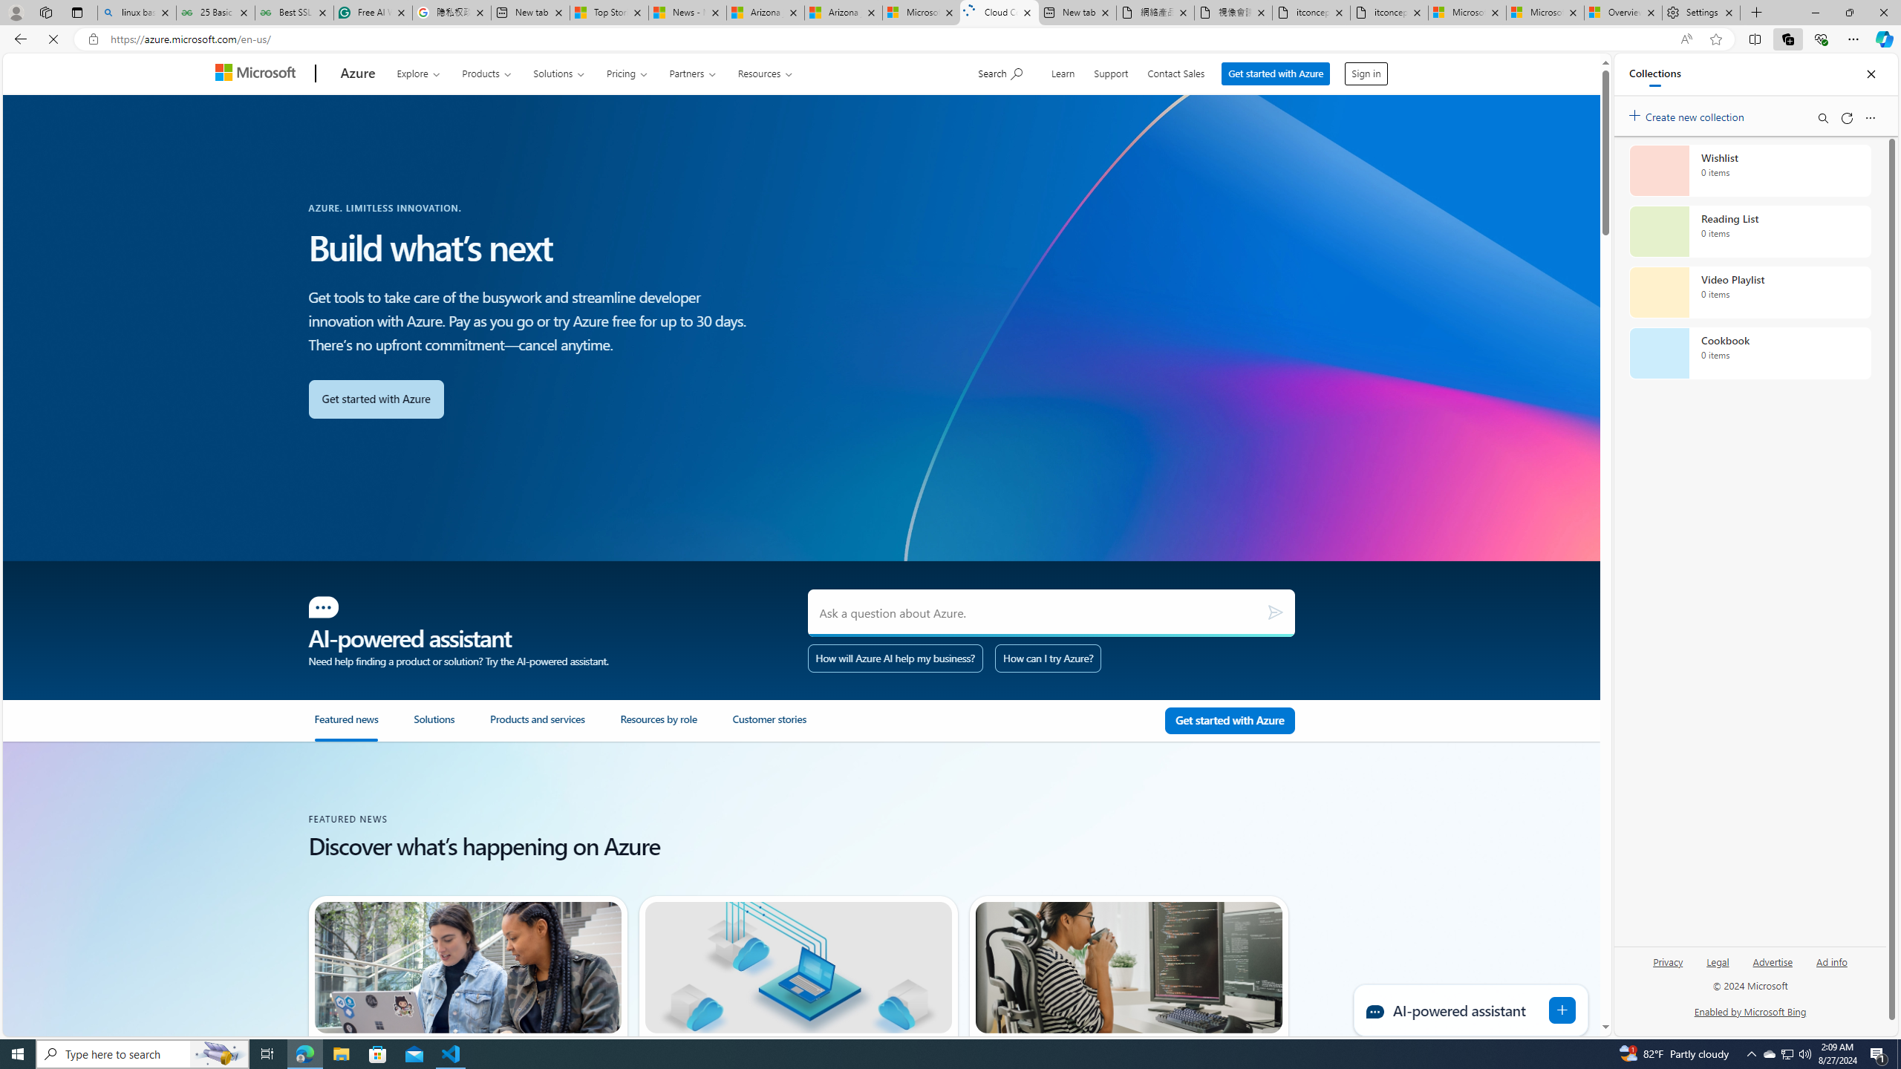 The width and height of the screenshot is (1901, 1069). I want to click on linux basic - Search, so click(137, 13).